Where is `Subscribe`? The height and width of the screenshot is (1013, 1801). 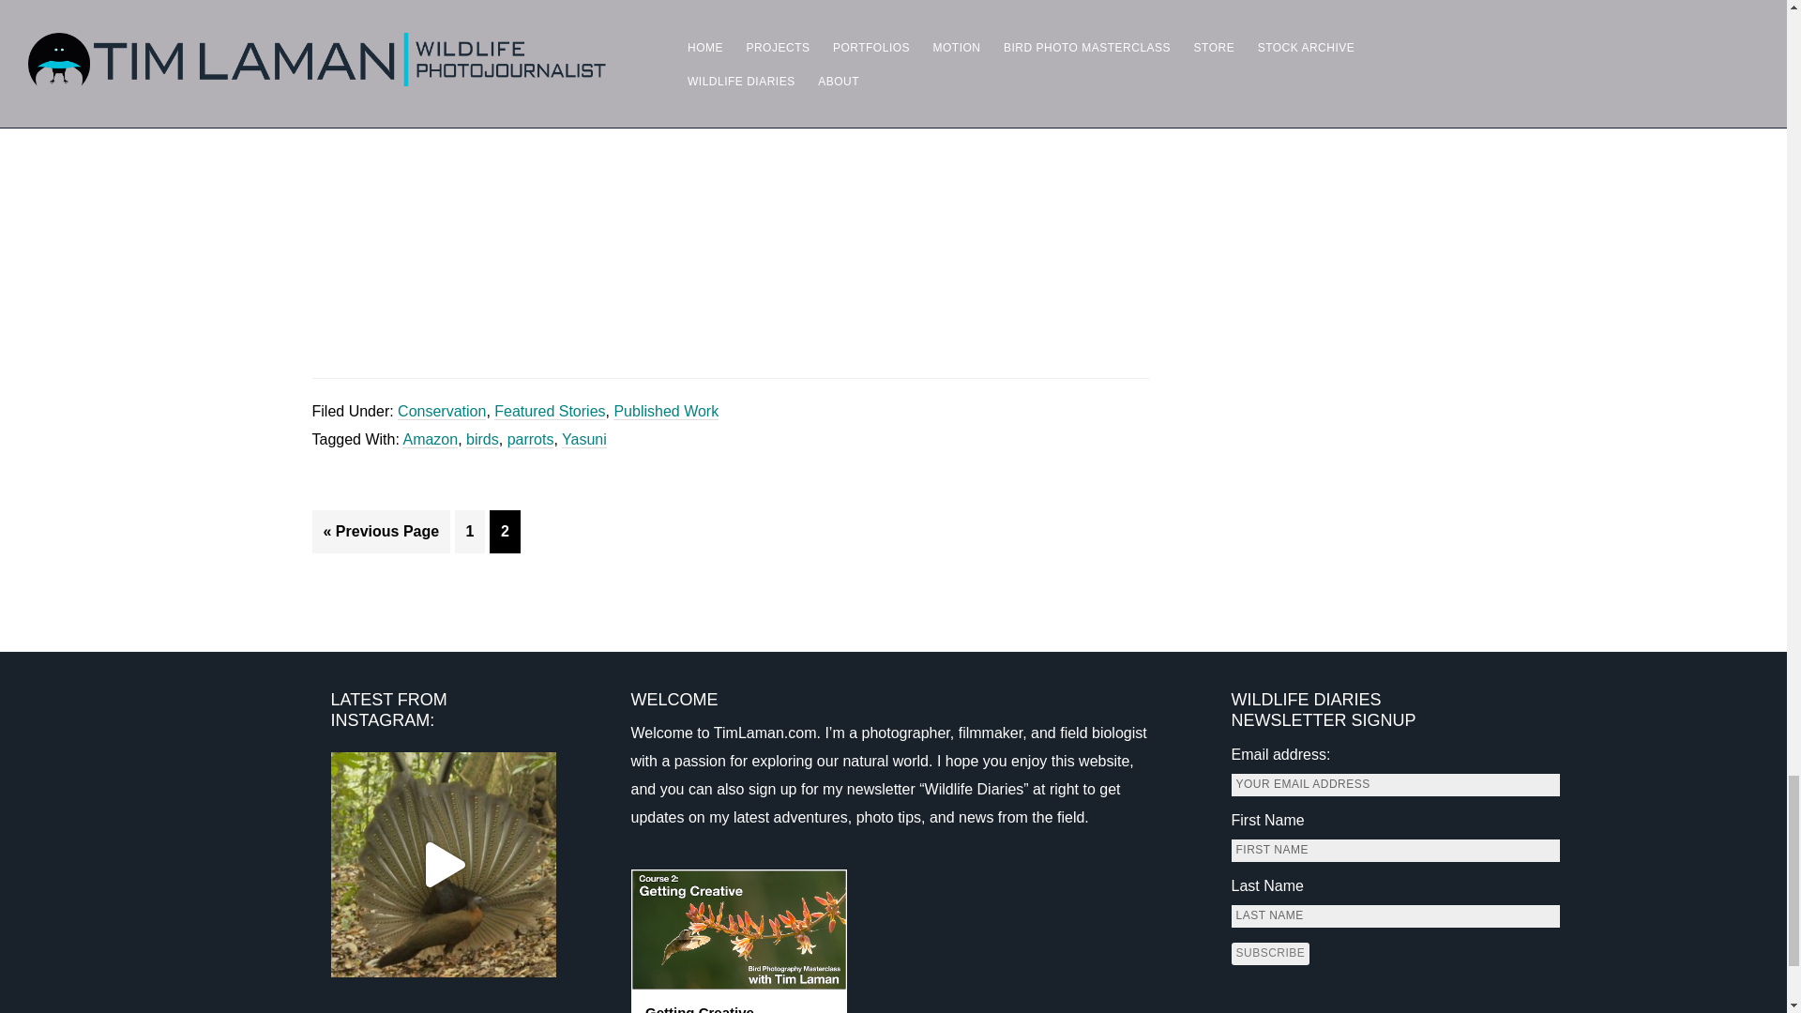
Subscribe is located at coordinates (1269, 954).